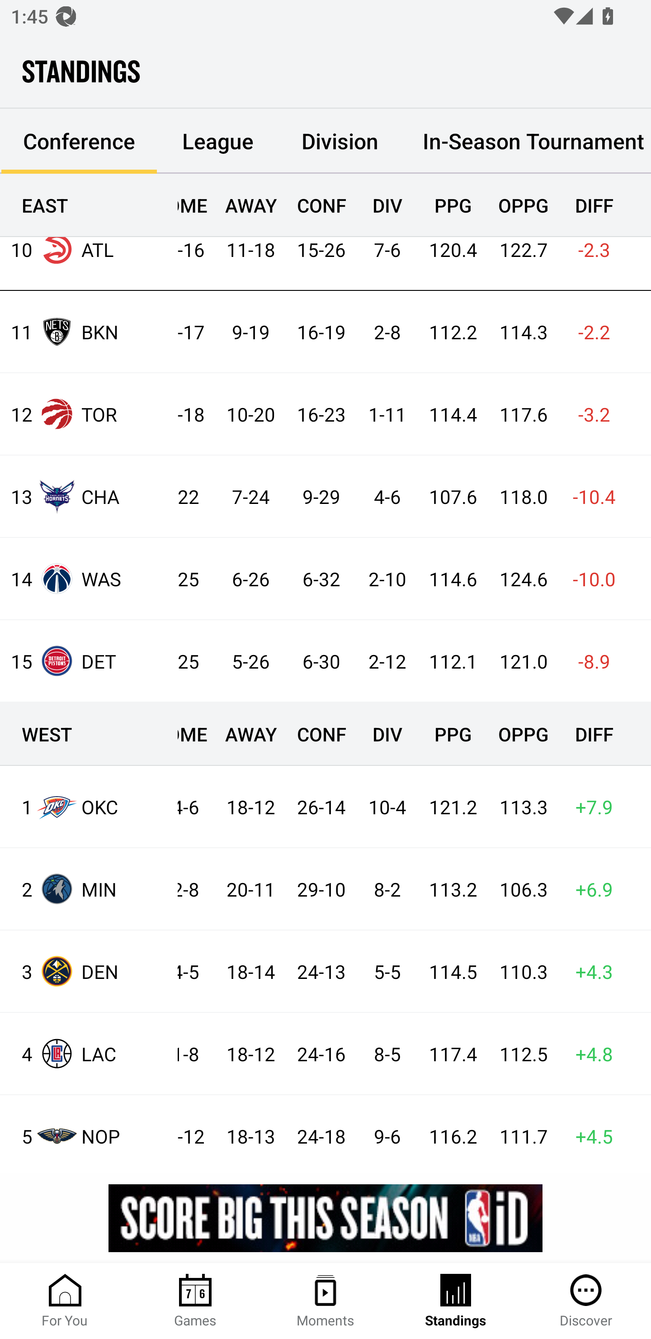  What do you see at coordinates (89, 414) in the screenshot?
I see `12 TOR` at bounding box center [89, 414].